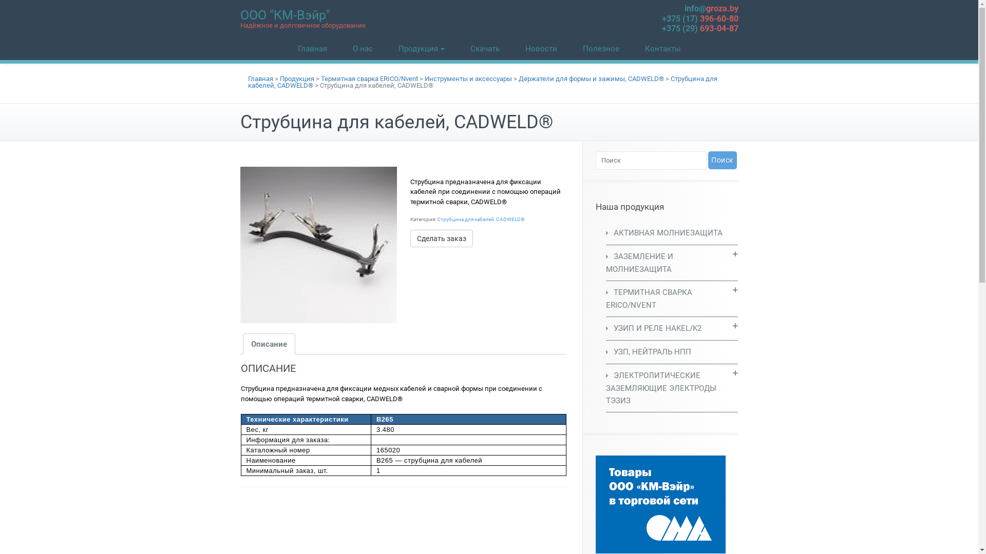  I want to click on info@groza.by, so click(711, 8).